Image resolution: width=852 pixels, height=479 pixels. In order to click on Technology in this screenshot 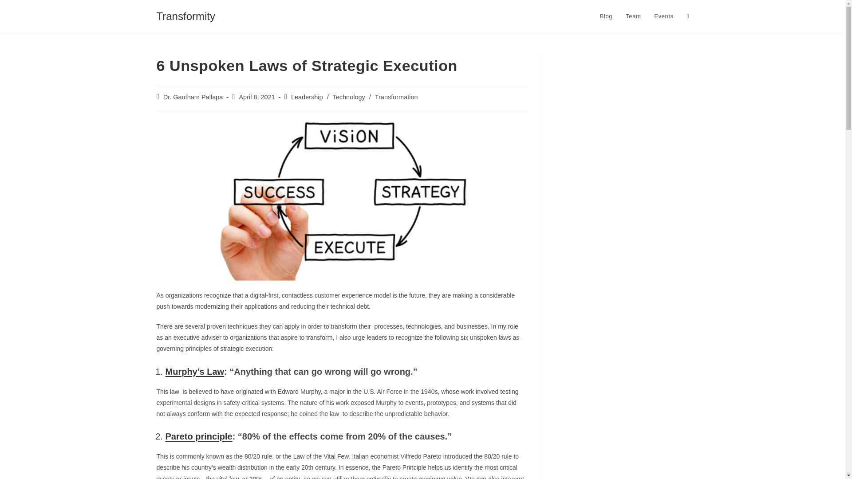, I will do `click(348, 97)`.